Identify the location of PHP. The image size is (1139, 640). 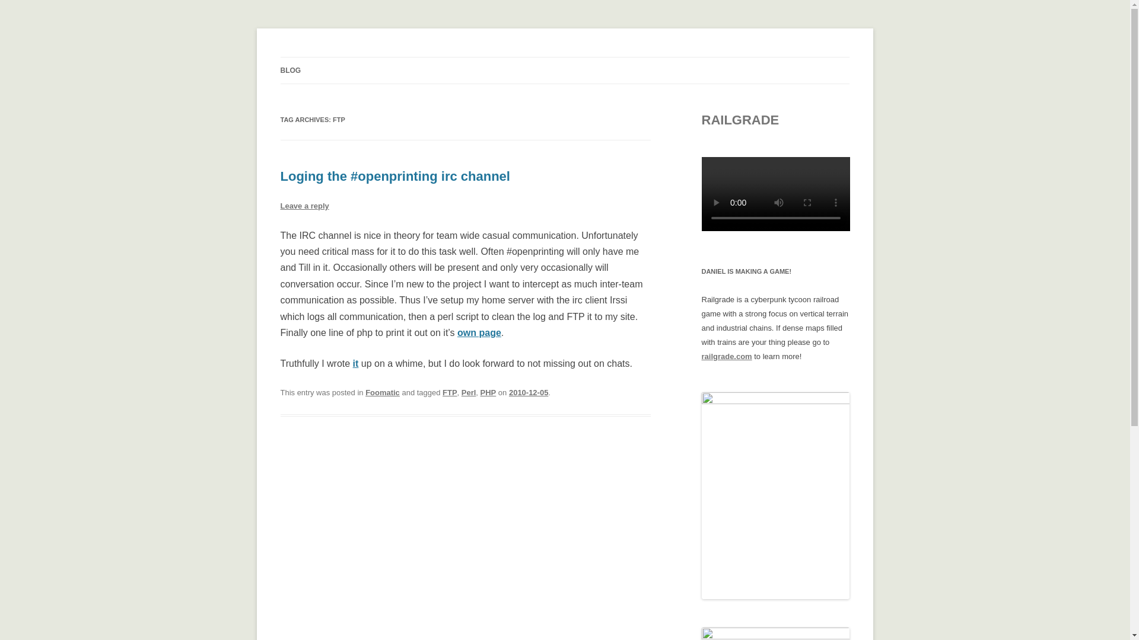
(489, 392).